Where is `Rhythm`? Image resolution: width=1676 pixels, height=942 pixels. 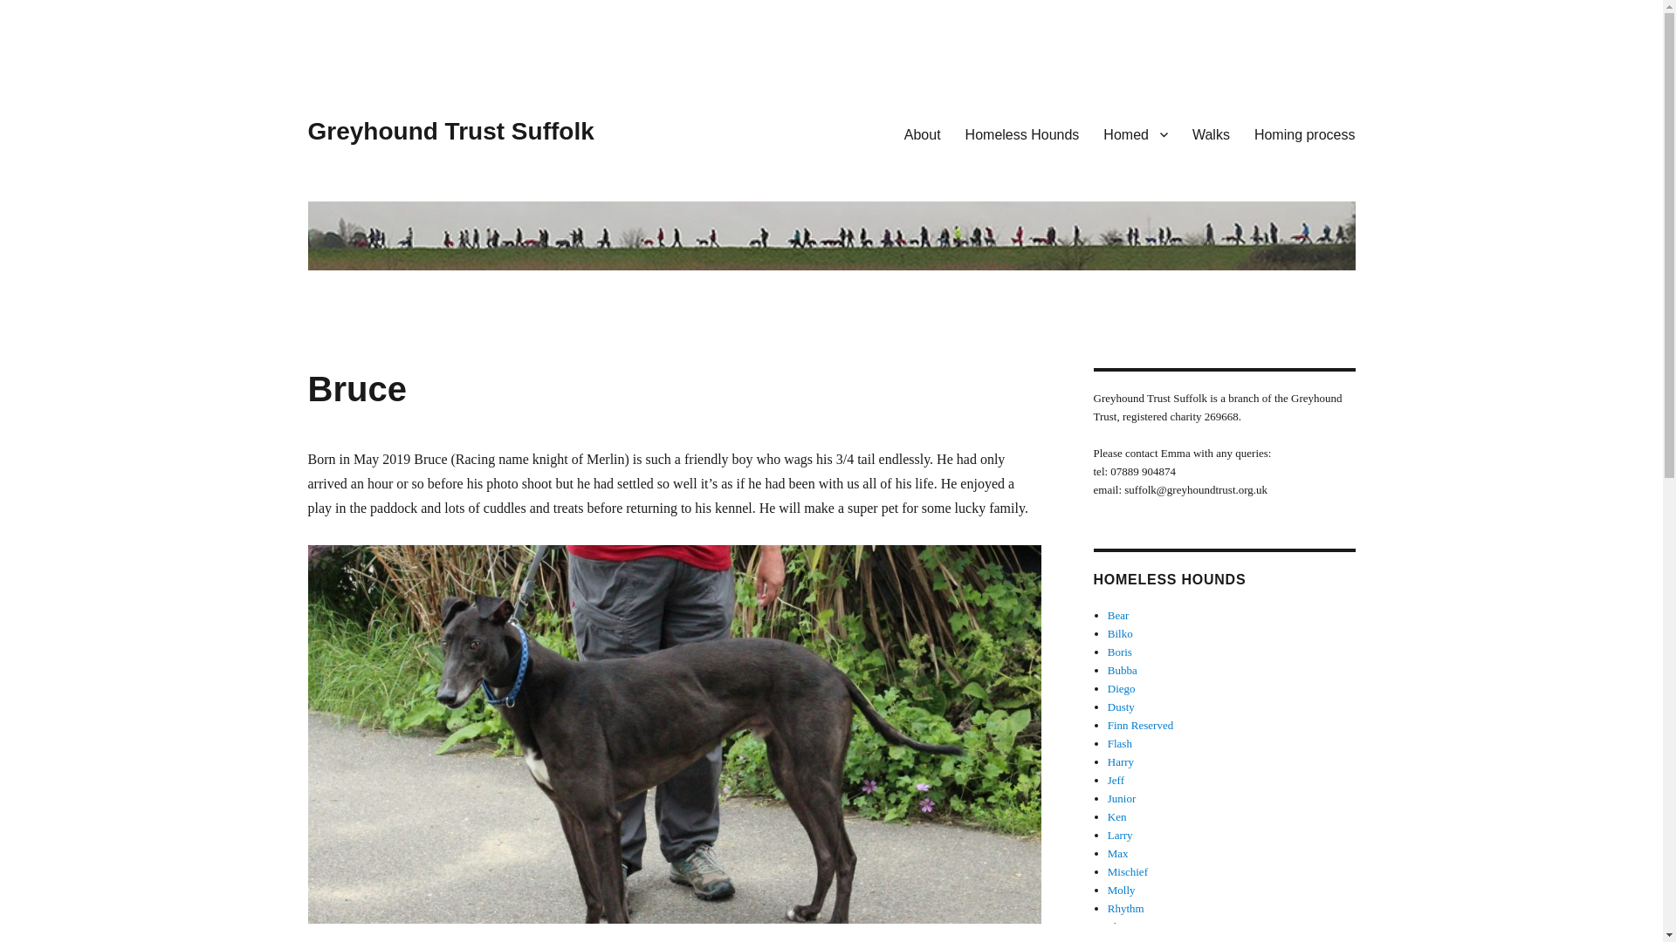
Rhythm is located at coordinates (1126, 907).